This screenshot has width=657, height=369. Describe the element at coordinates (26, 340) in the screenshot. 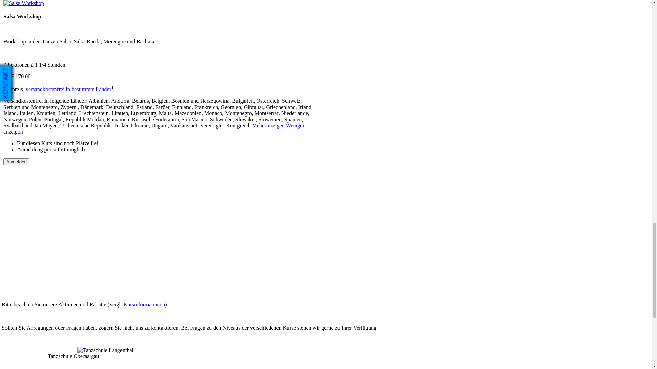

I see `Workshops` at that location.